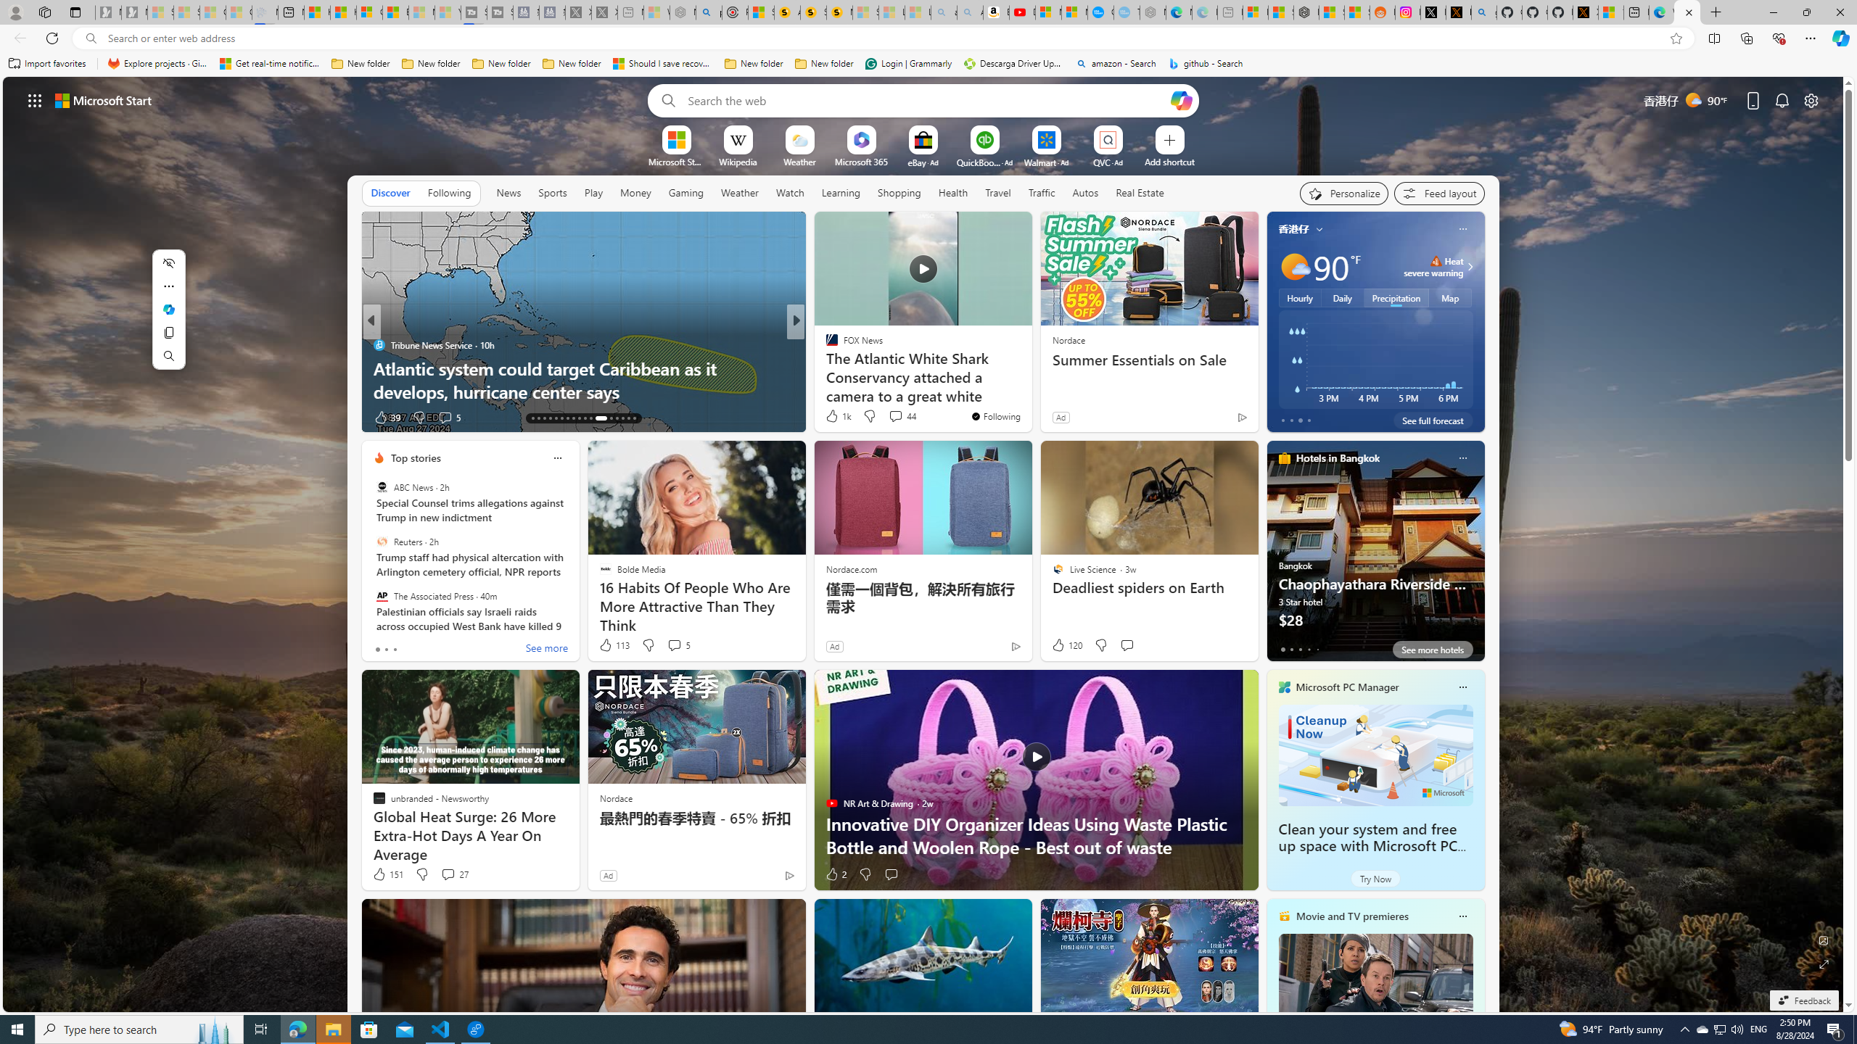 This screenshot has height=1044, width=1857. Describe the element at coordinates (656, 12) in the screenshot. I see `Wildlife - MSN - Sleeping` at that location.